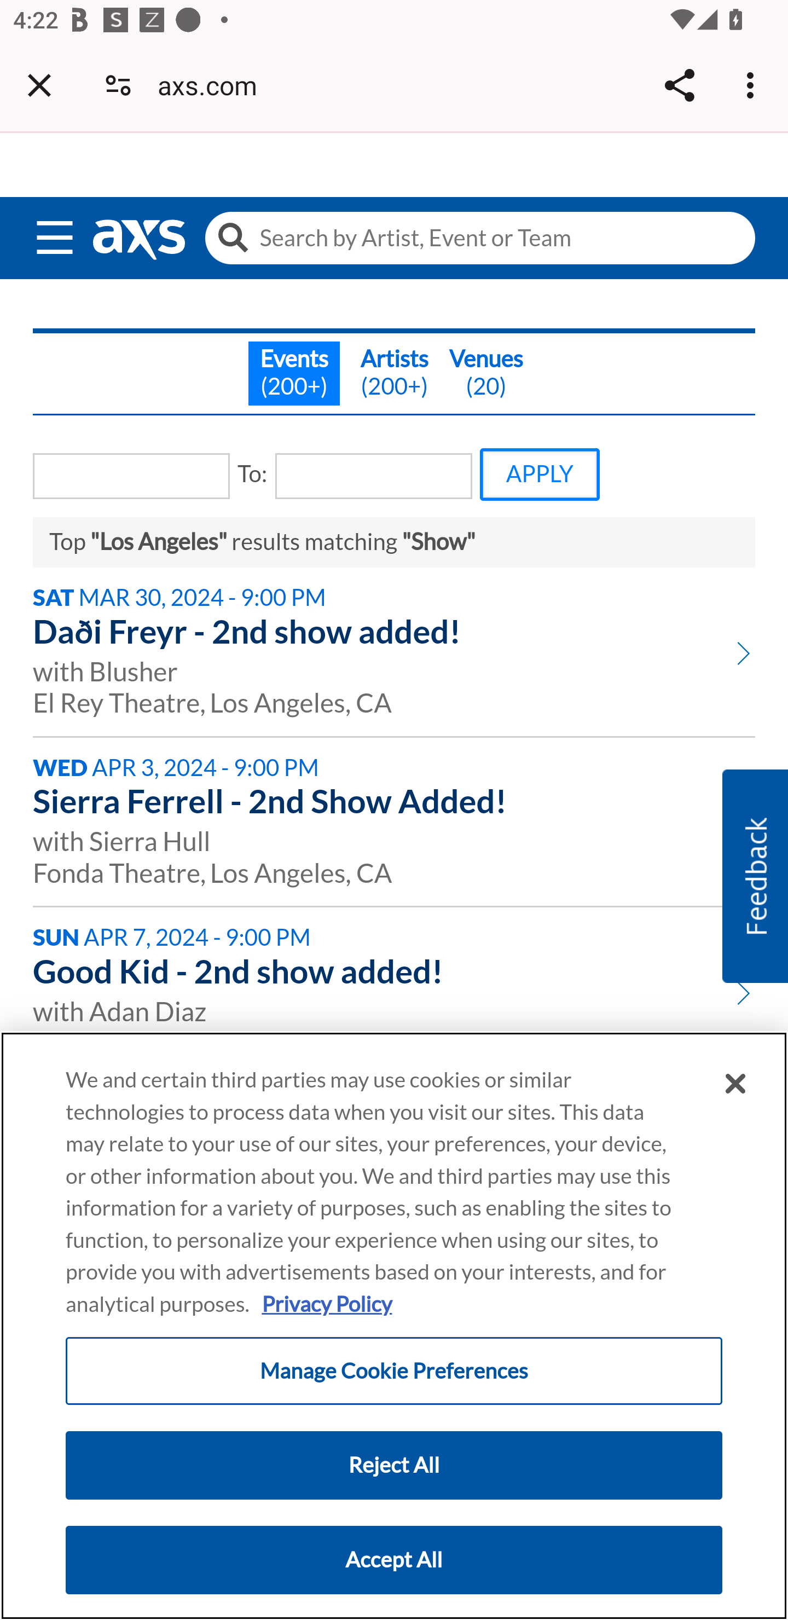  Describe the element at coordinates (394, 1372) in the screenshot. I see `Manage Cookie Preferences` at that location.